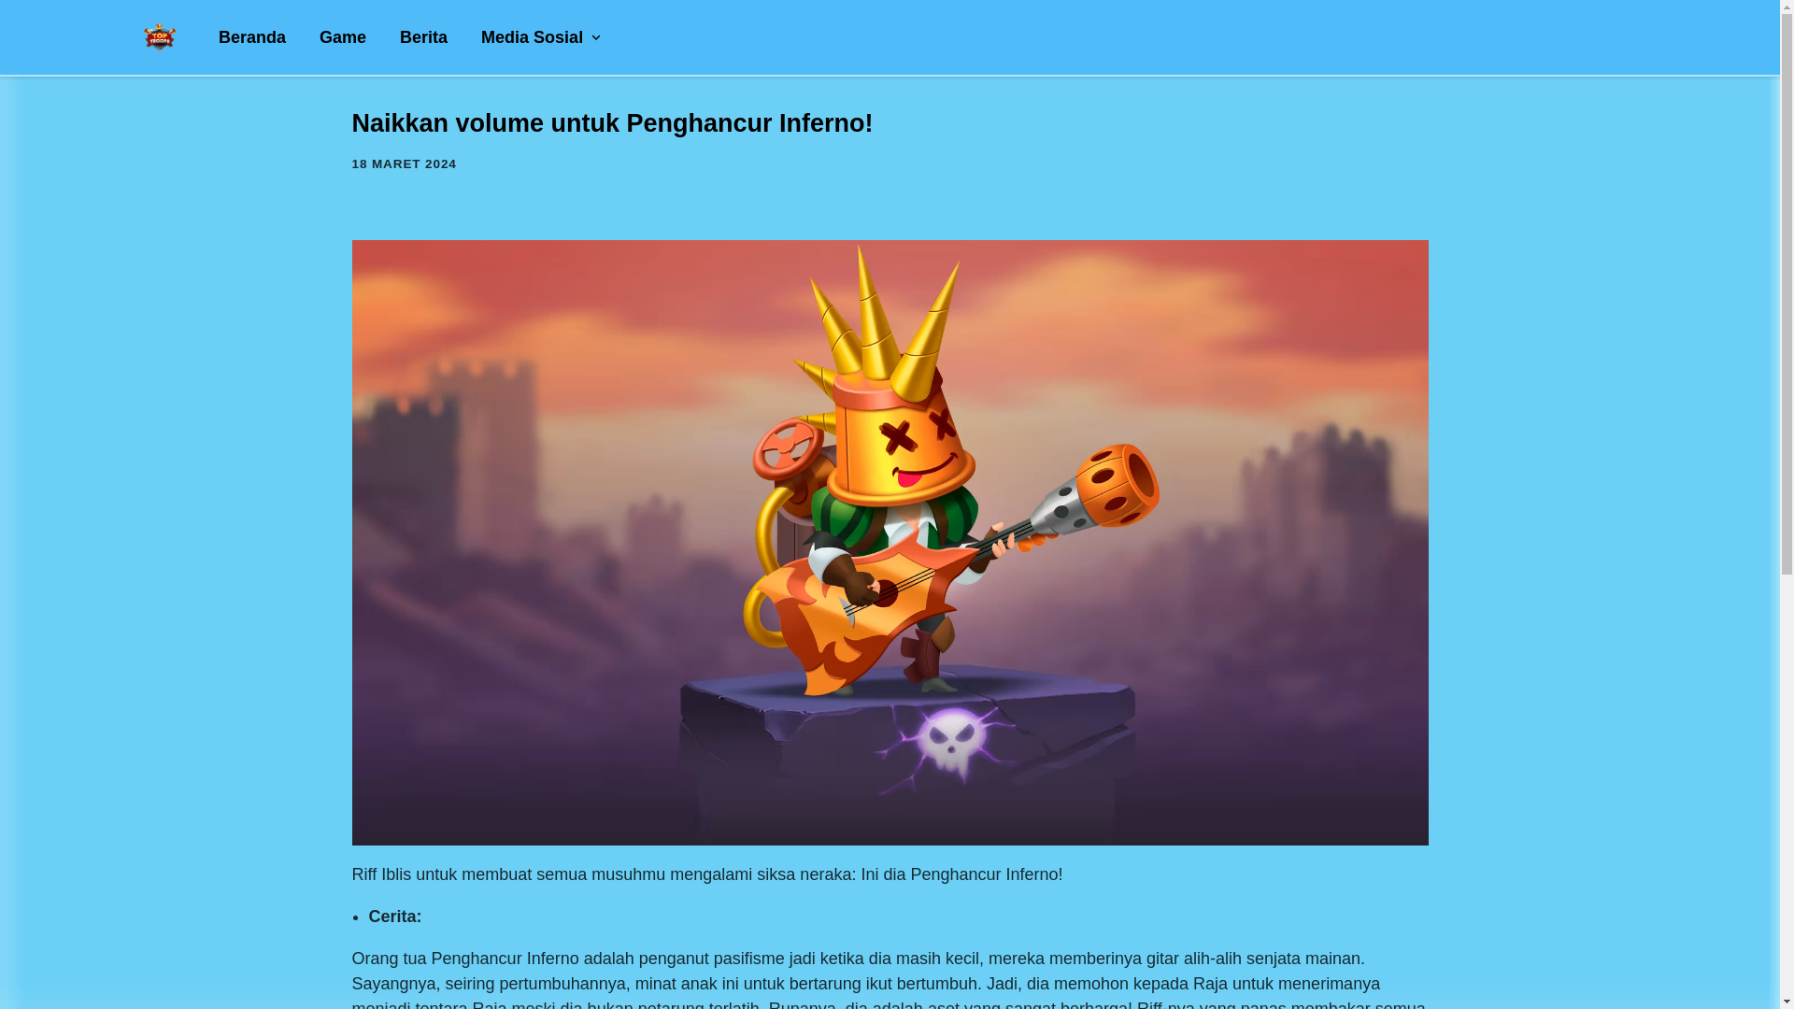 This screenshot has width=1794, height=1009. Describe the element at coordinates (343, 37) in the screenshot. I see `Game` at that location.